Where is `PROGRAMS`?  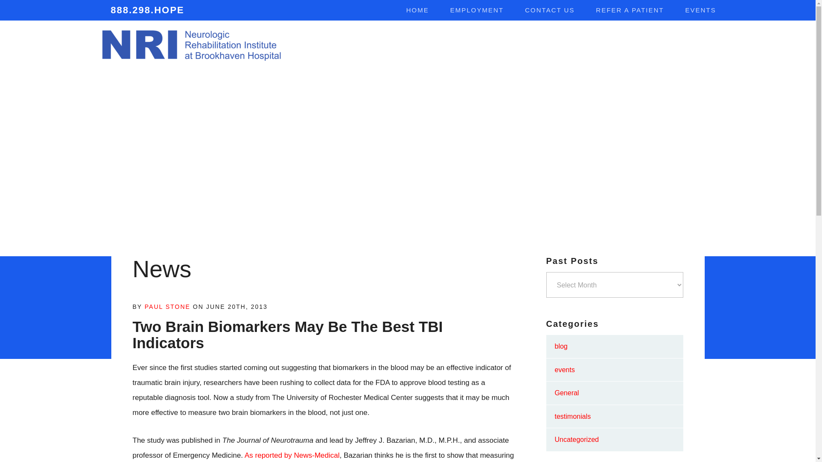
PROGRAMS is located at coordinates (435, 45).